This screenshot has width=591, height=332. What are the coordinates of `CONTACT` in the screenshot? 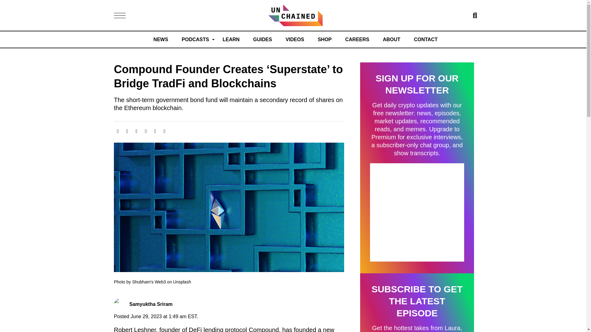 It's located at (426, 39).